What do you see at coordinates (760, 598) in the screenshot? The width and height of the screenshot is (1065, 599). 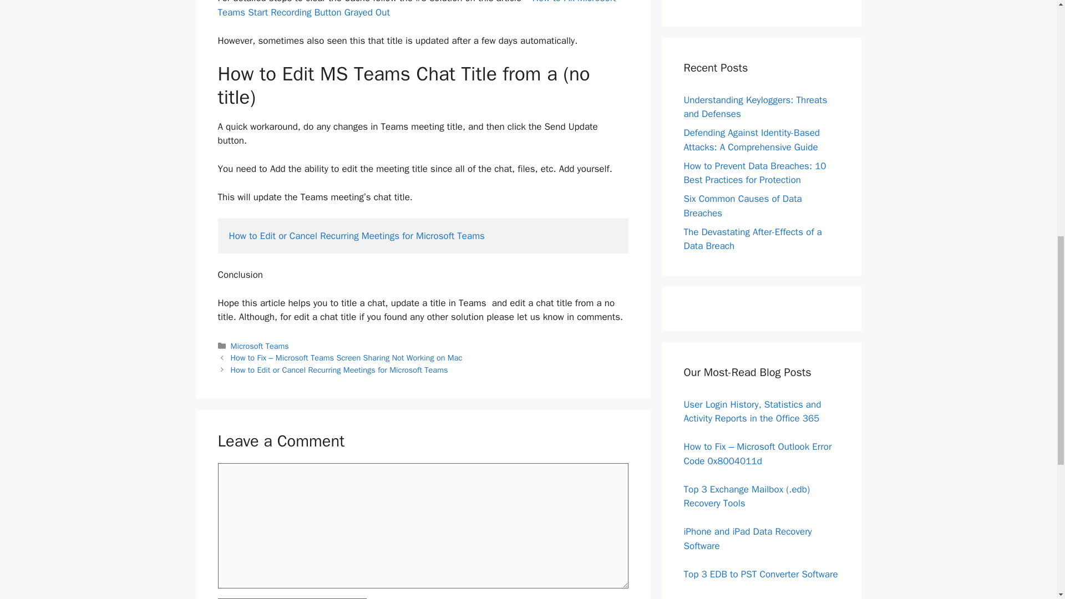 I see `Top 3 OST to PST Converter Software` at bounding box center [760, 598].